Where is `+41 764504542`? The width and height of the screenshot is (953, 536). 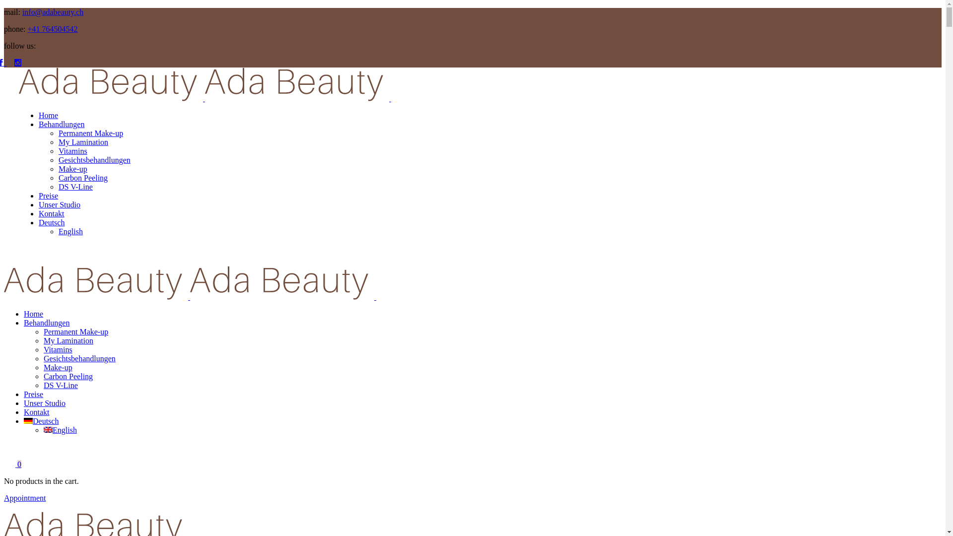 +41 764504542 is located at coordinates (53, 29).